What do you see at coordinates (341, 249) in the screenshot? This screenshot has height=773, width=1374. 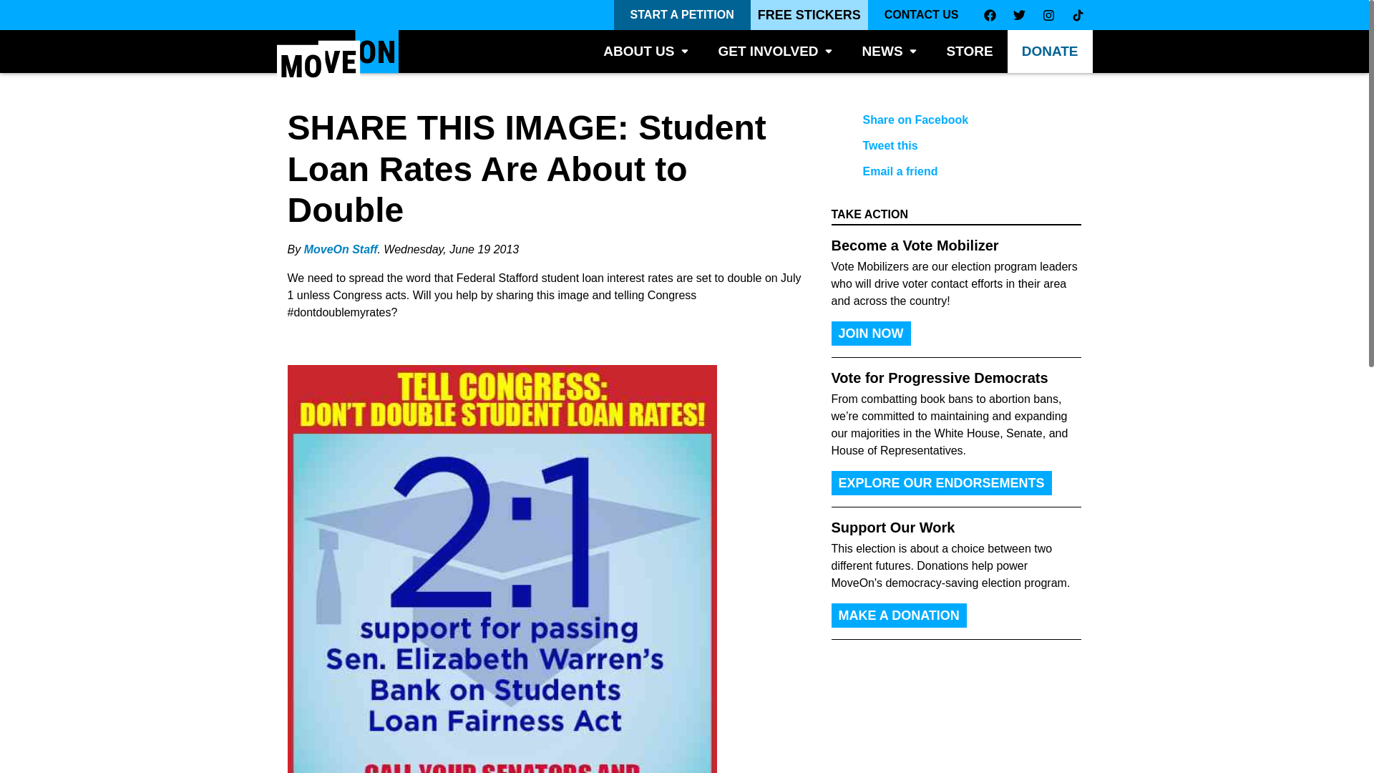 I see `Posts by MoveOn Staff` at bounding box center [341, 249].